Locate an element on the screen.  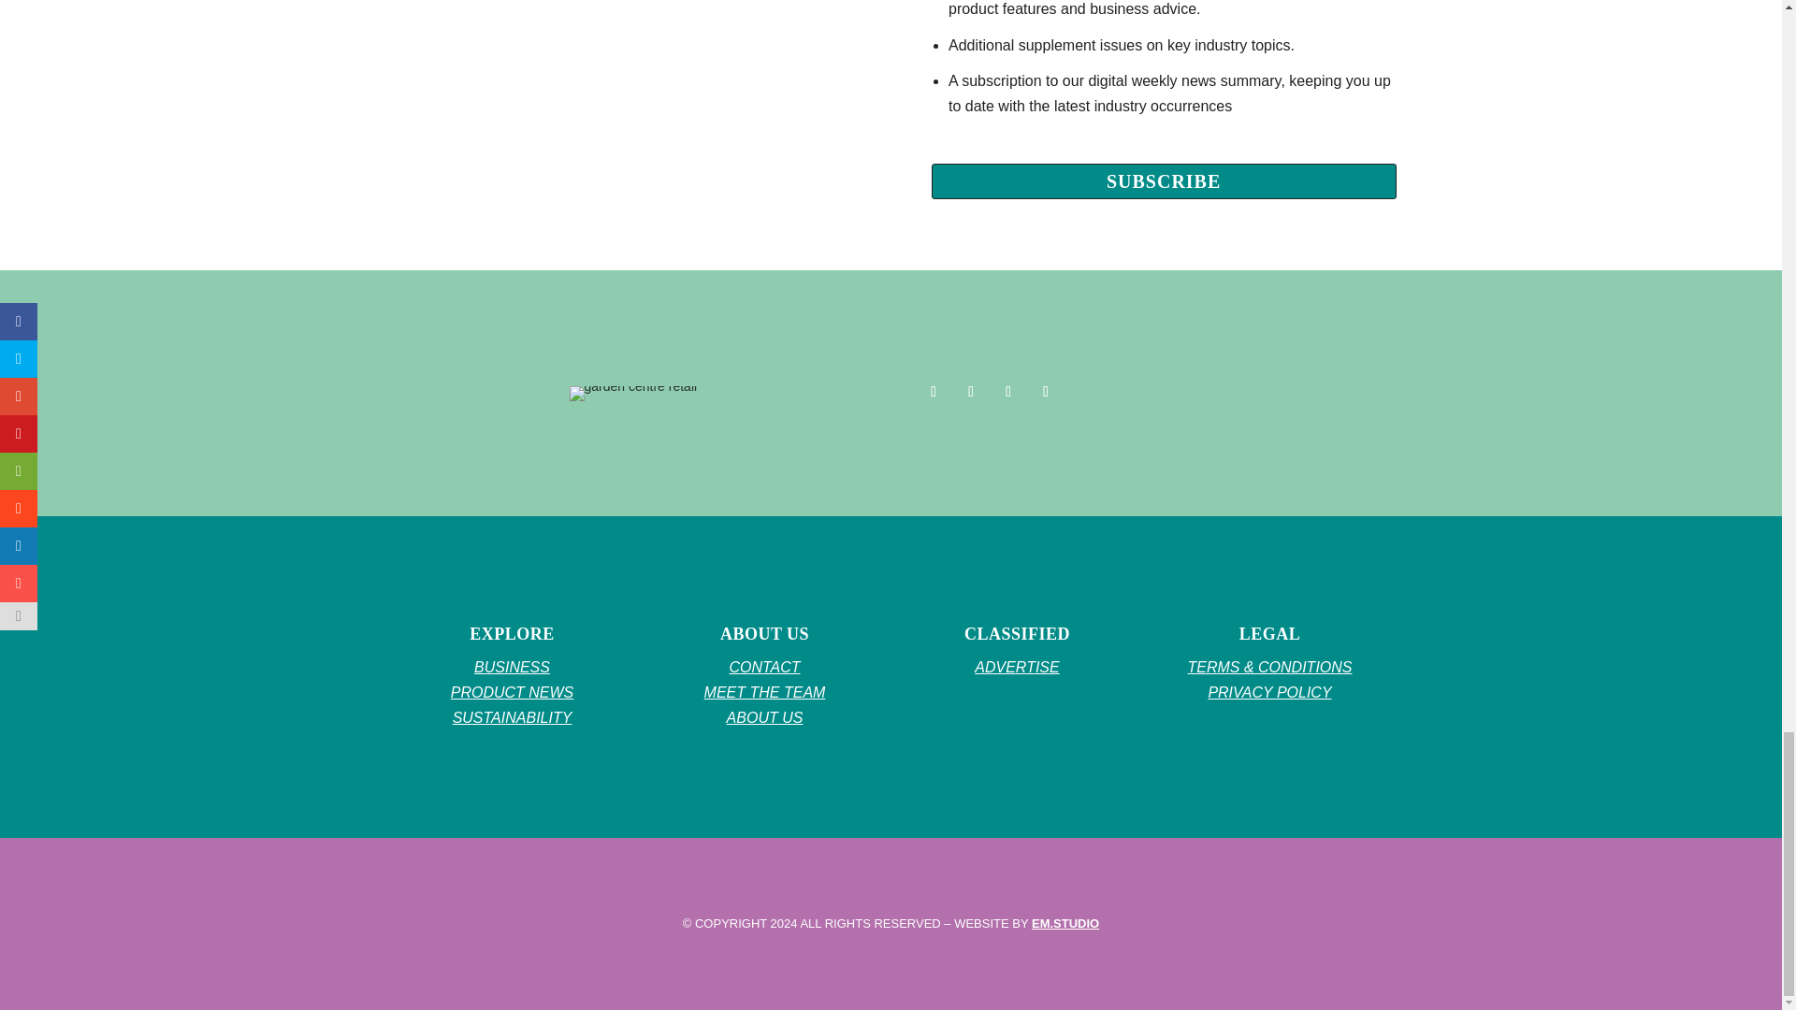
Follow on Instagram is located at coordinates (1008, 391).